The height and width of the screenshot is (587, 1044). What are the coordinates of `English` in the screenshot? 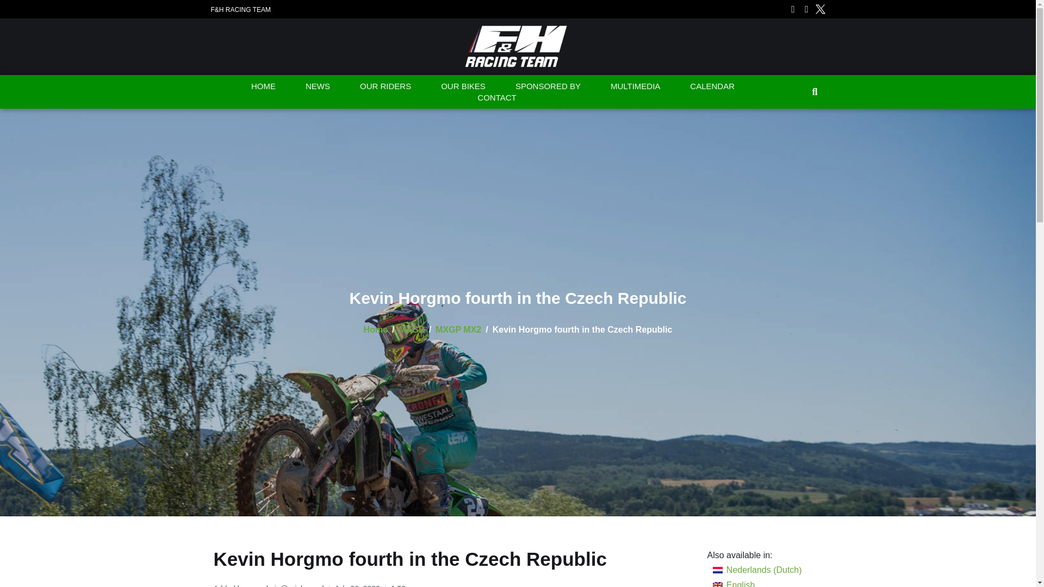 It's located at (757, 582).